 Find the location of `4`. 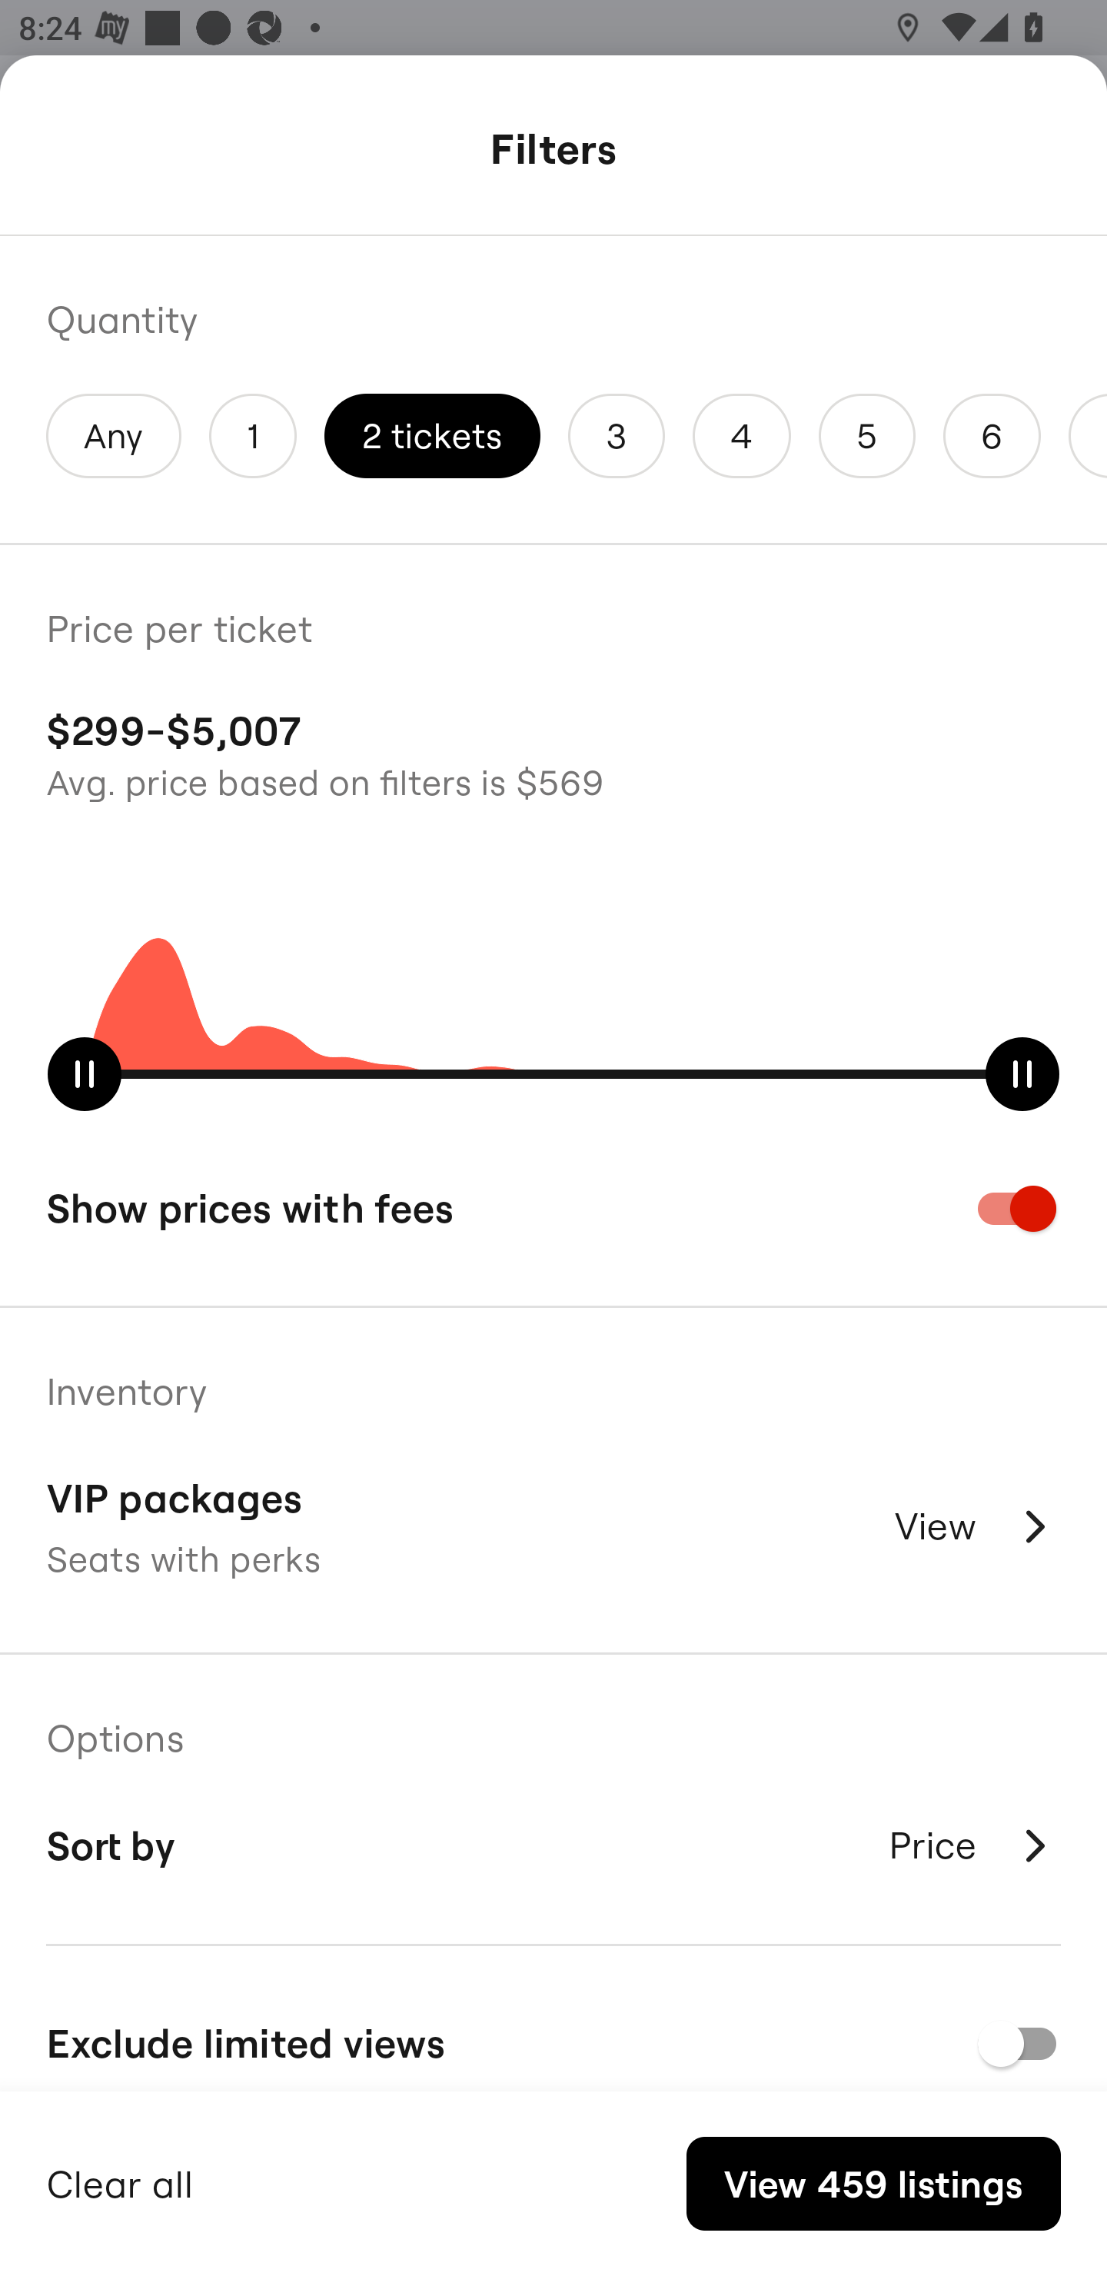

4 is located at coordinates (741, 435).